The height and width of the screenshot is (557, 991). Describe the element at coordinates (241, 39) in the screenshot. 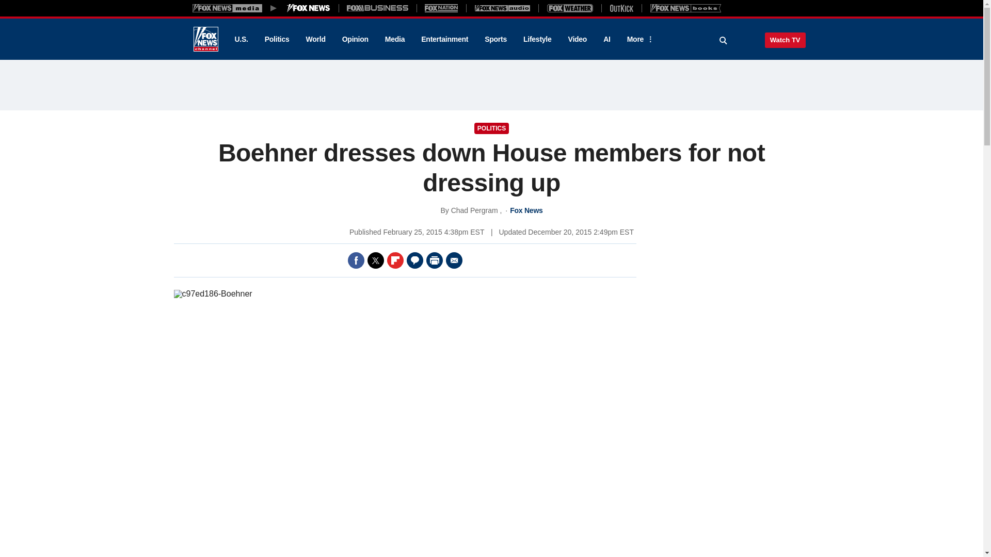

I see `U.S.` at that location.